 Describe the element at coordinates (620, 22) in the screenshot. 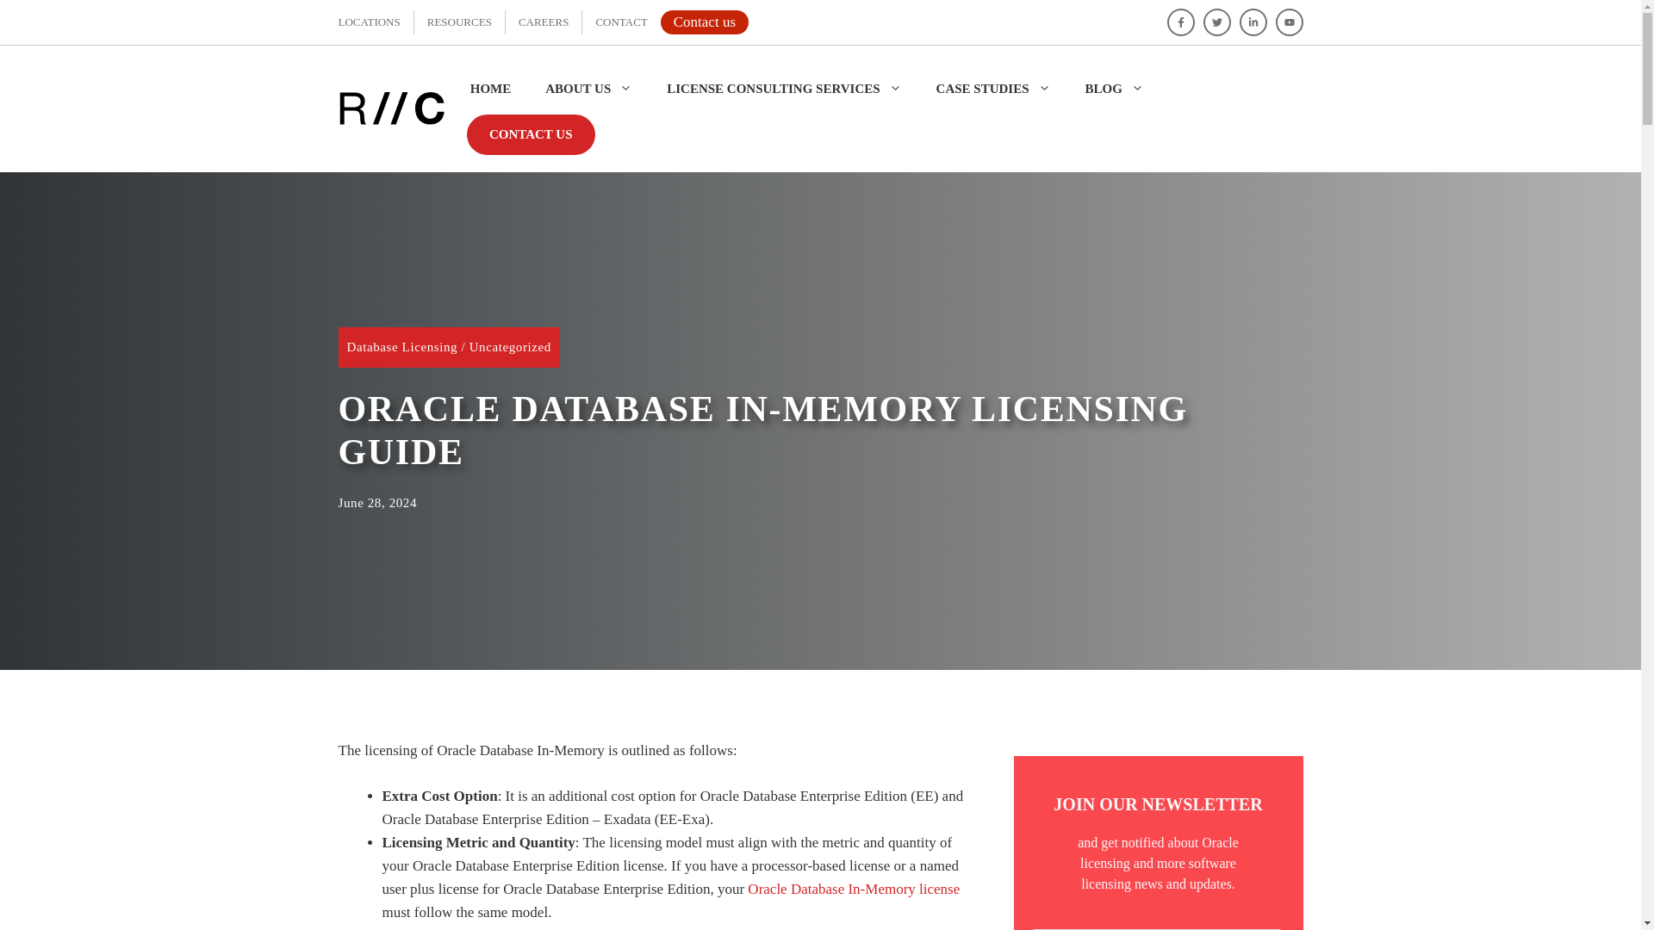

I see `CONTACT` at that location.